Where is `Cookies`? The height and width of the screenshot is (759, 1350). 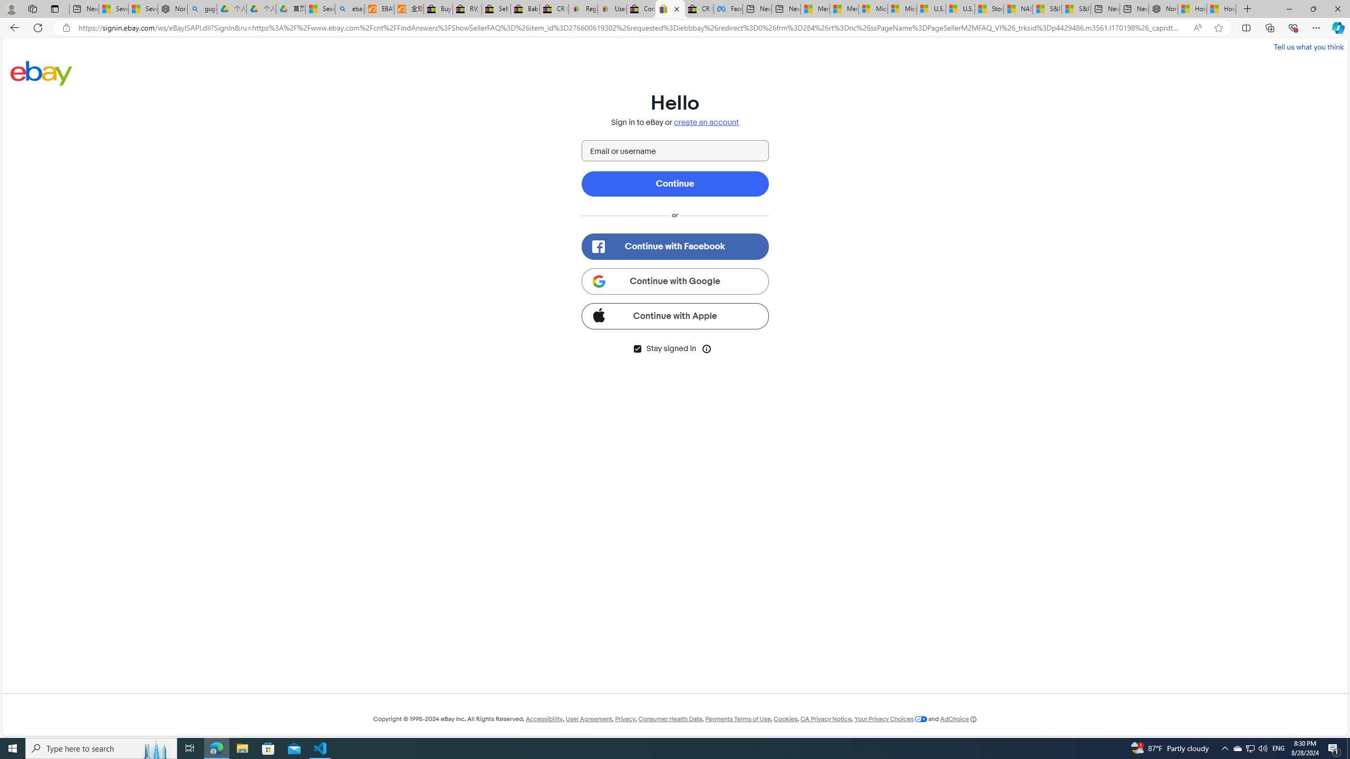
Cookies is located at coordinates (785, 719).